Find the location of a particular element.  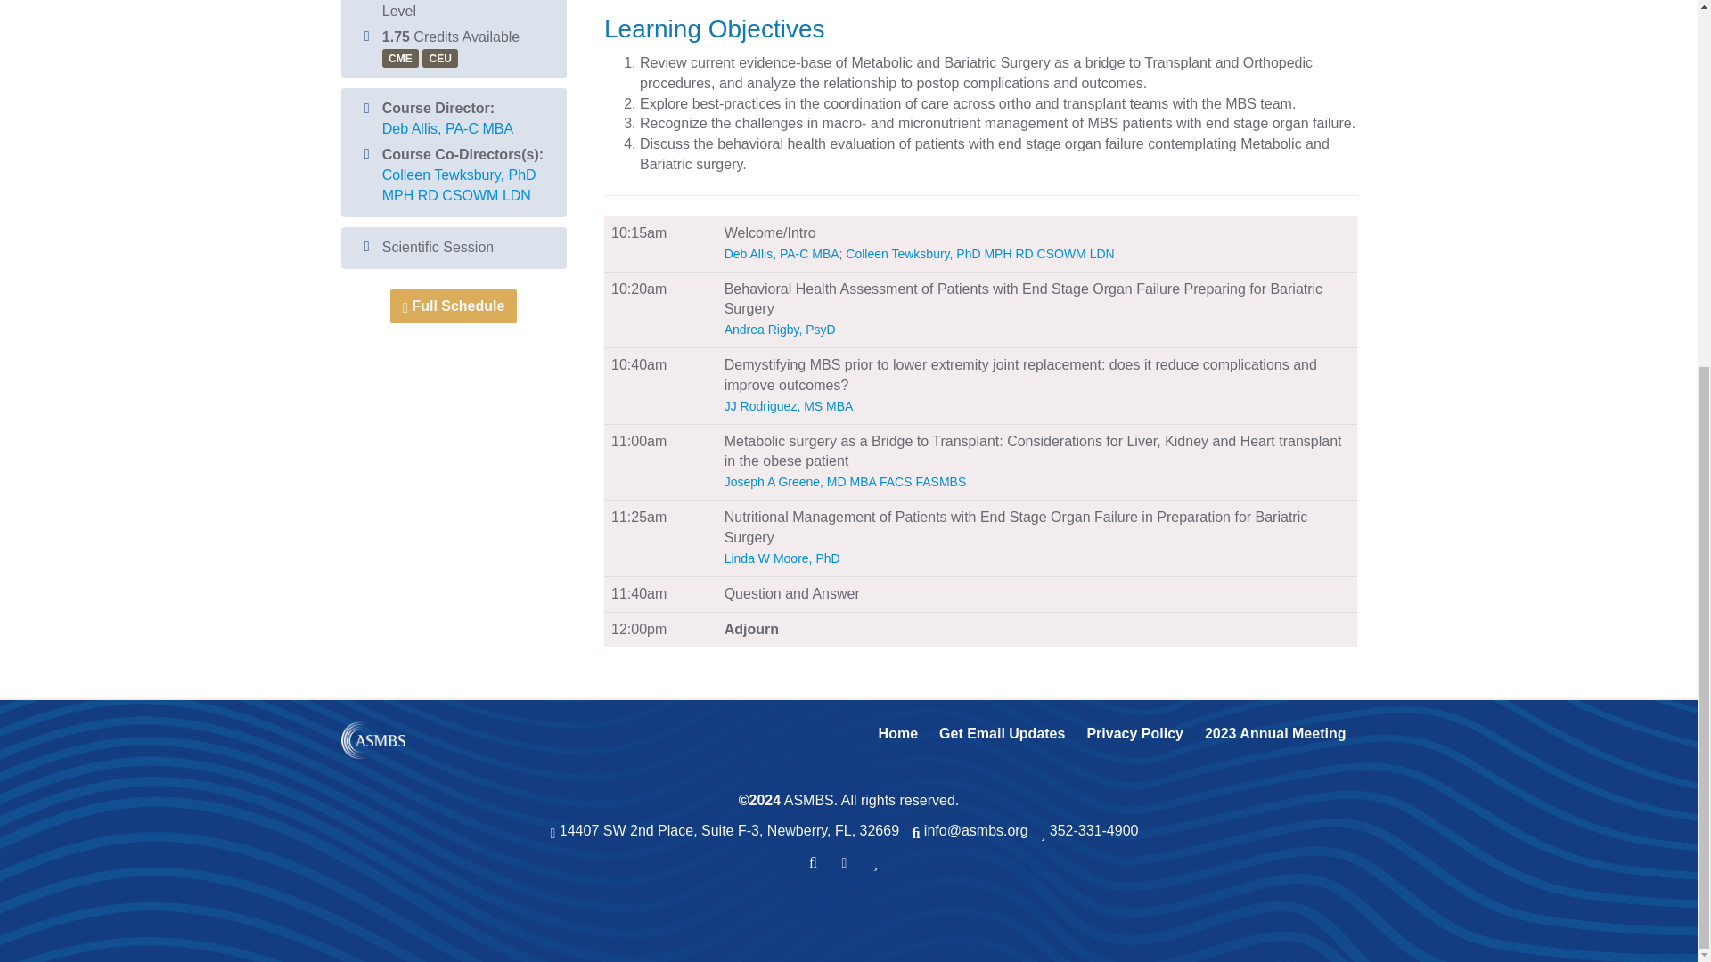

Full Schedule is located at coordinates (453, 306).